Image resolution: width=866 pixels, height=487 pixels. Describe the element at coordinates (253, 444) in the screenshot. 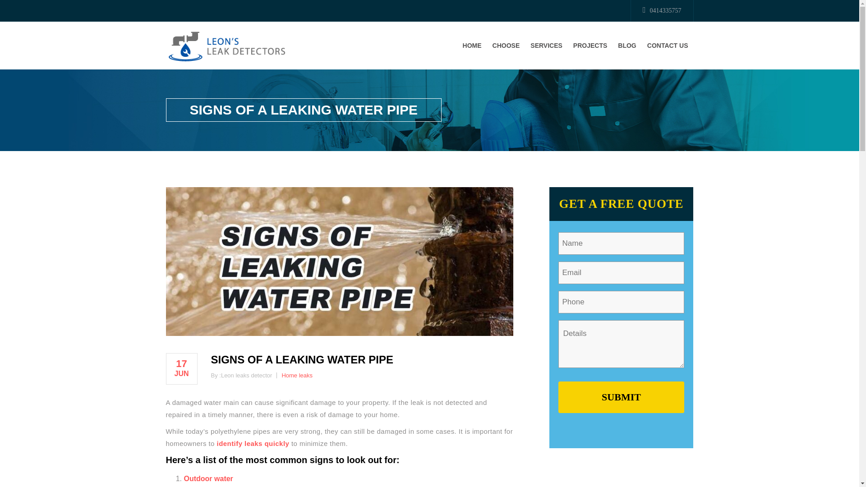

I see `identify leaks quickly` at that location.